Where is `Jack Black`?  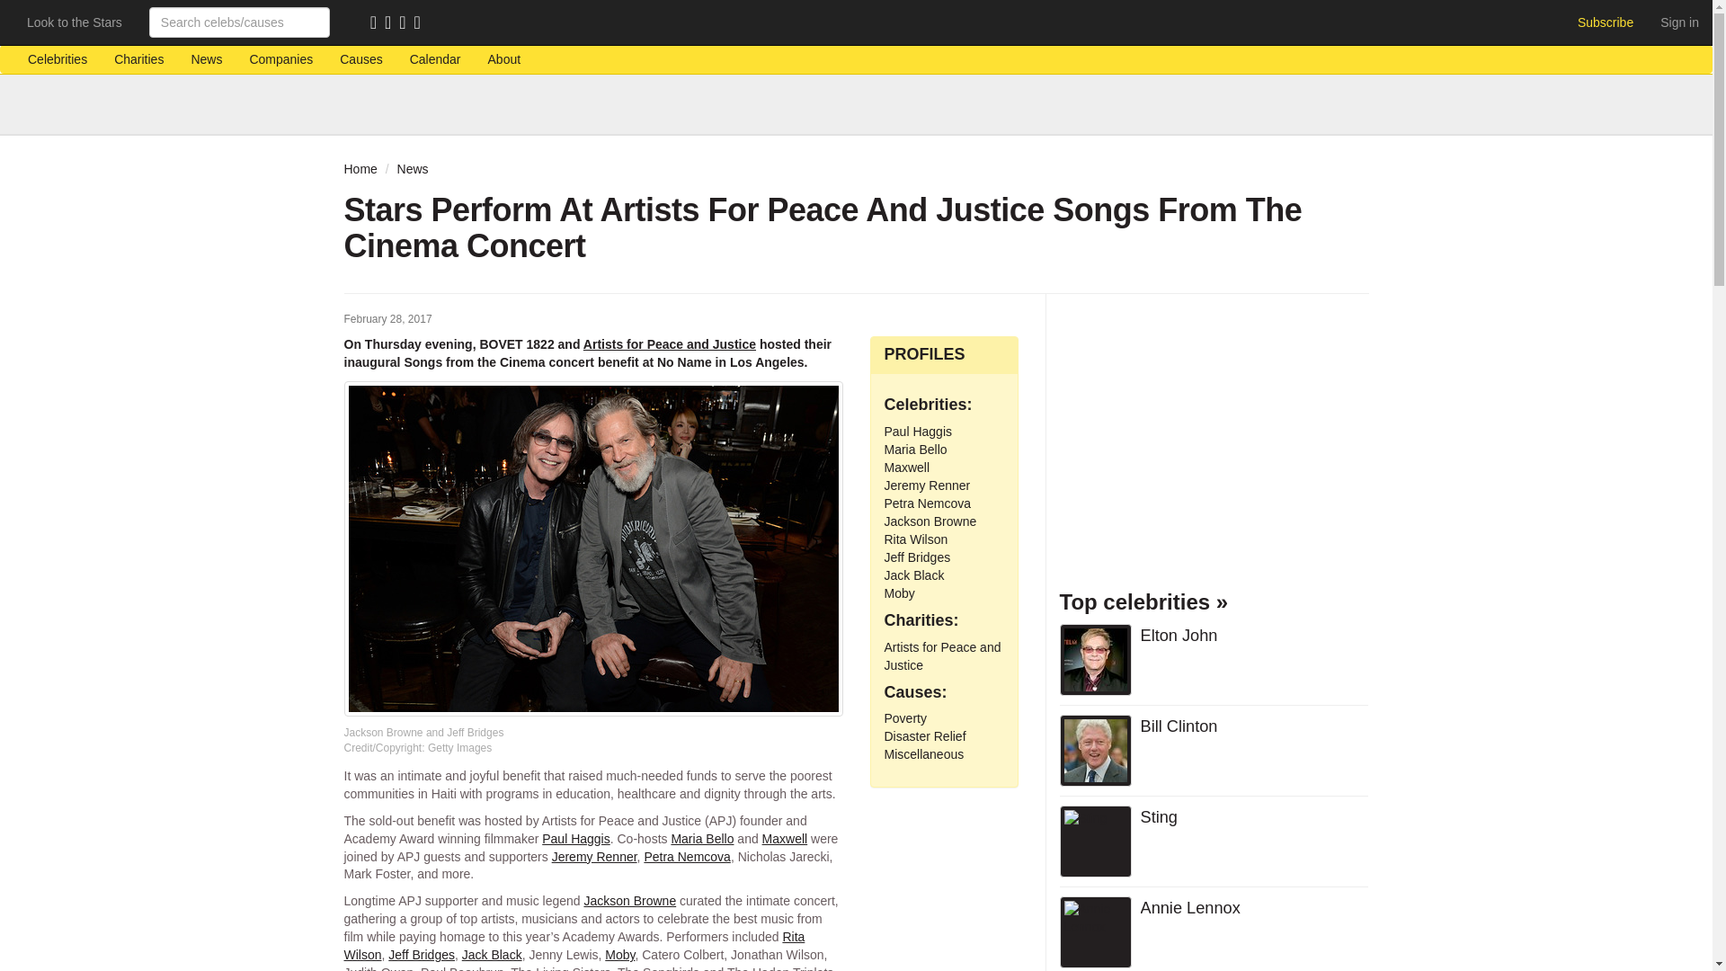 Jack Black is located at coordinates (493, 955).